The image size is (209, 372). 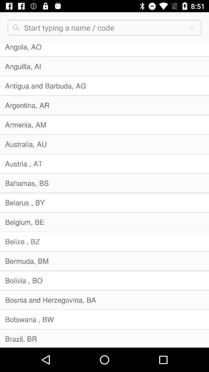 What do you see at coordinates (191, 28) in the screenshot?
I see `erase search bar text` at bounding box center [191, 28].